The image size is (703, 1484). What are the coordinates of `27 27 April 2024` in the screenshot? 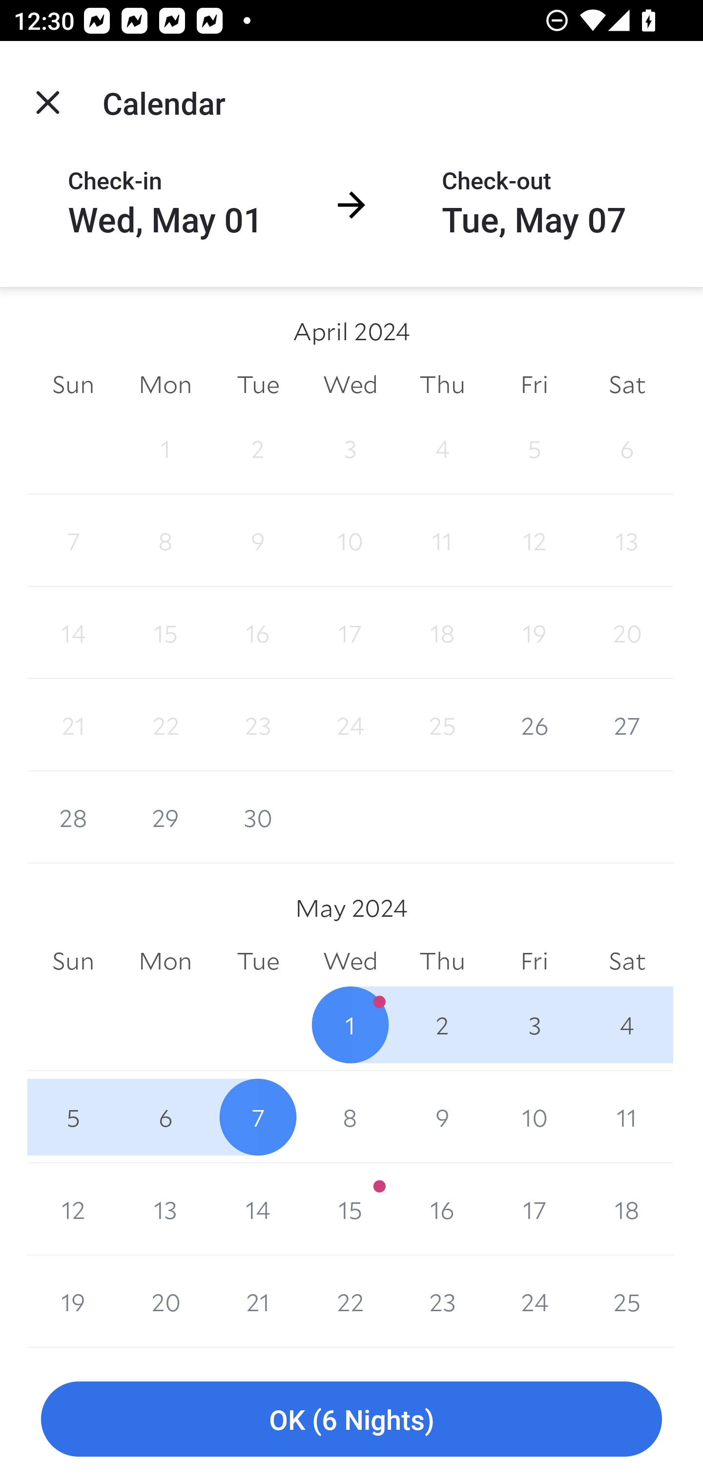 It's located at (627, 725).